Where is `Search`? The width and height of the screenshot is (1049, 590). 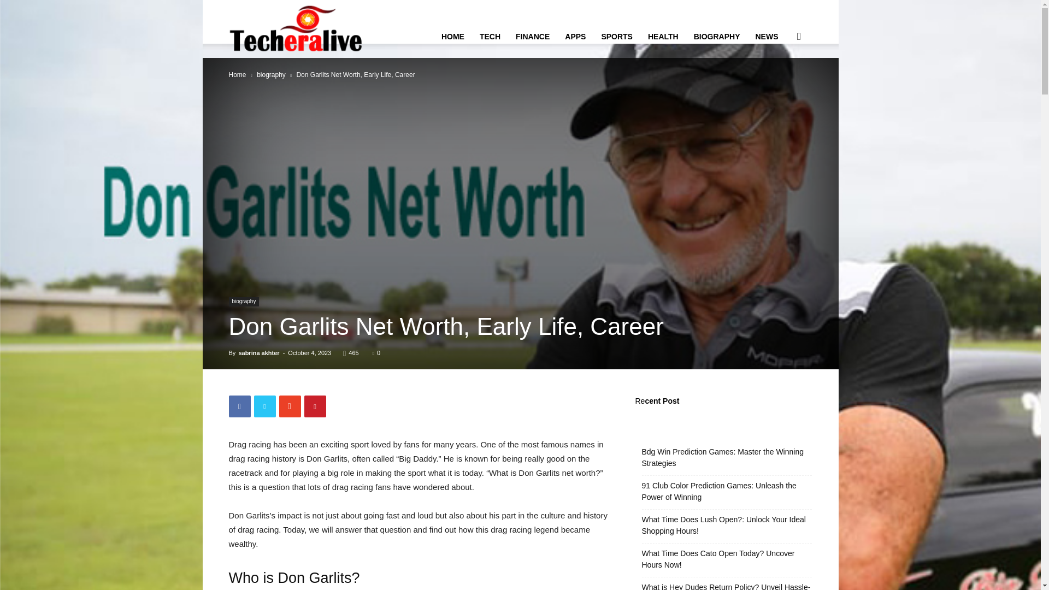 Search is located at coordinates (781, 88).